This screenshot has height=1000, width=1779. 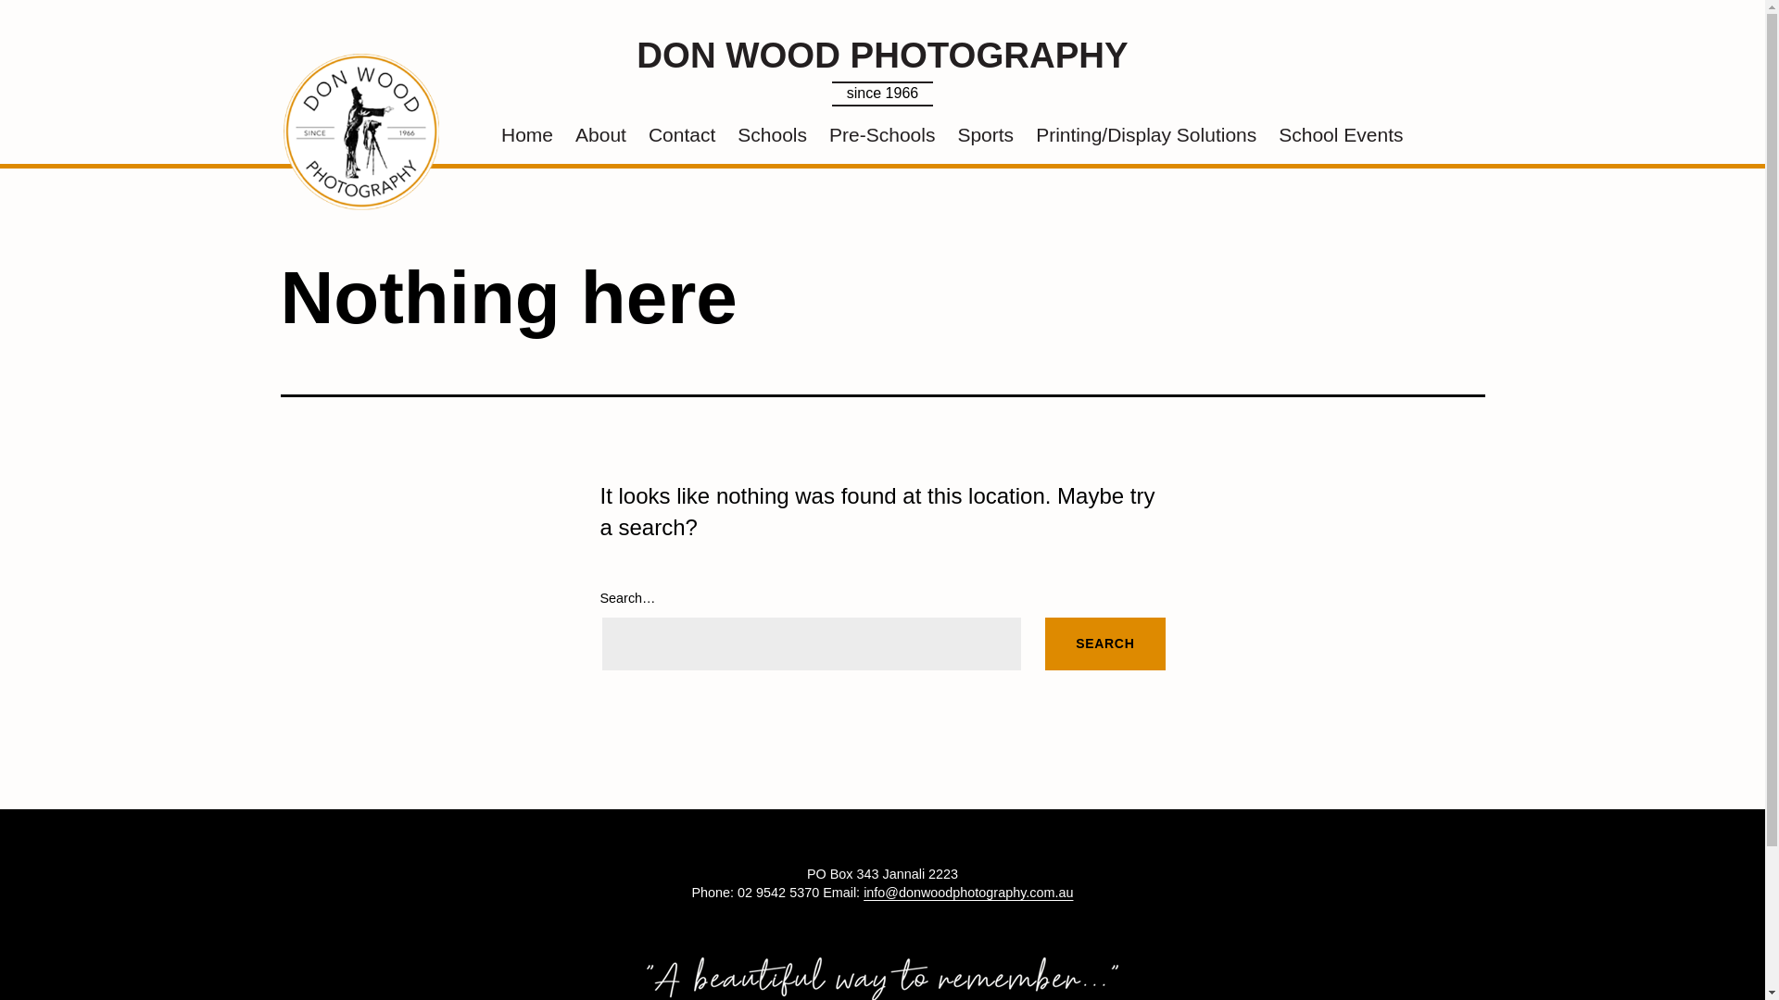 I want to click on Search, so click(x=1104, y=644).